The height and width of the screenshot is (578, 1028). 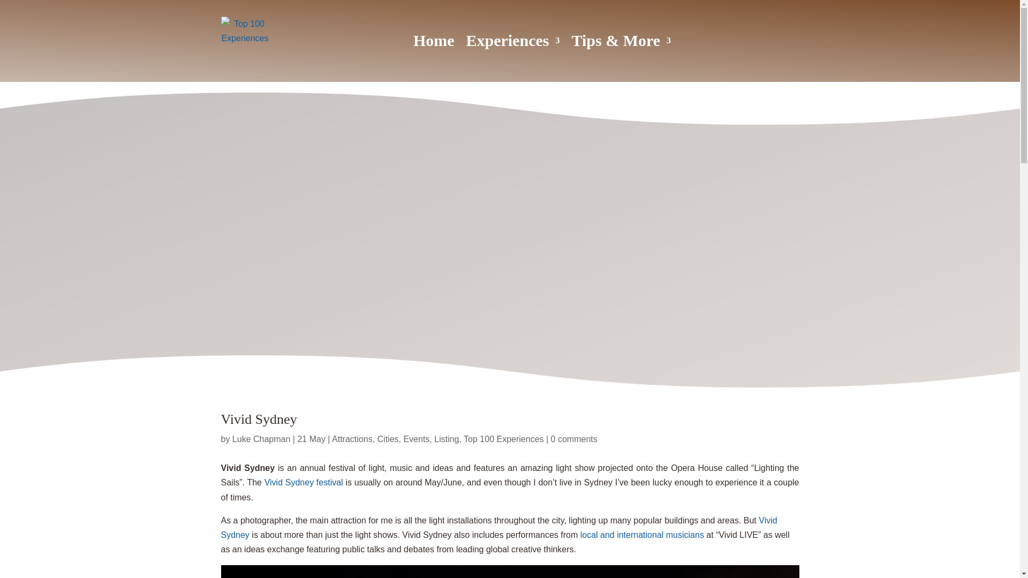 What do you see at coordinates (574, 439) in the screenshot?
I see `0 comments` at bounding box center [574, 439].